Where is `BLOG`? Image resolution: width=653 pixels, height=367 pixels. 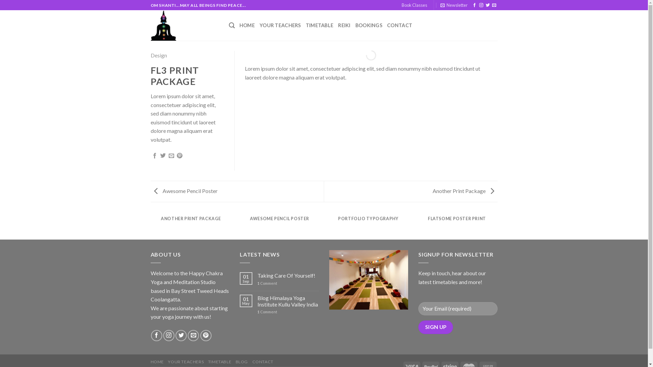
BLOG is located at coordinates (242, 362).